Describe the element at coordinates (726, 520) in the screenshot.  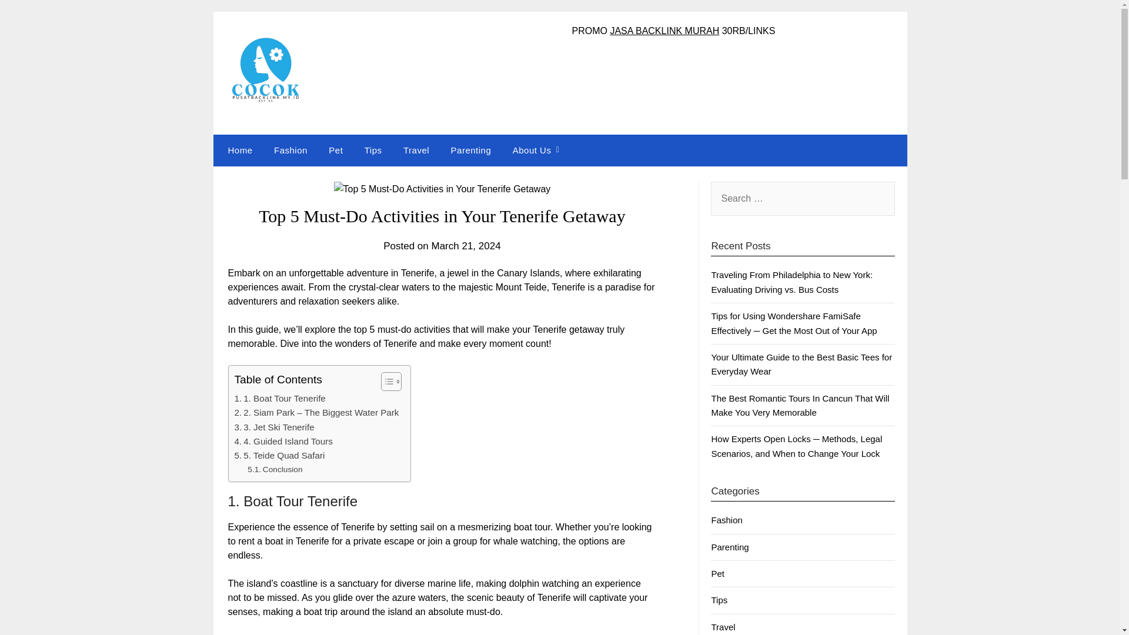
I see `Fashion` at that location.